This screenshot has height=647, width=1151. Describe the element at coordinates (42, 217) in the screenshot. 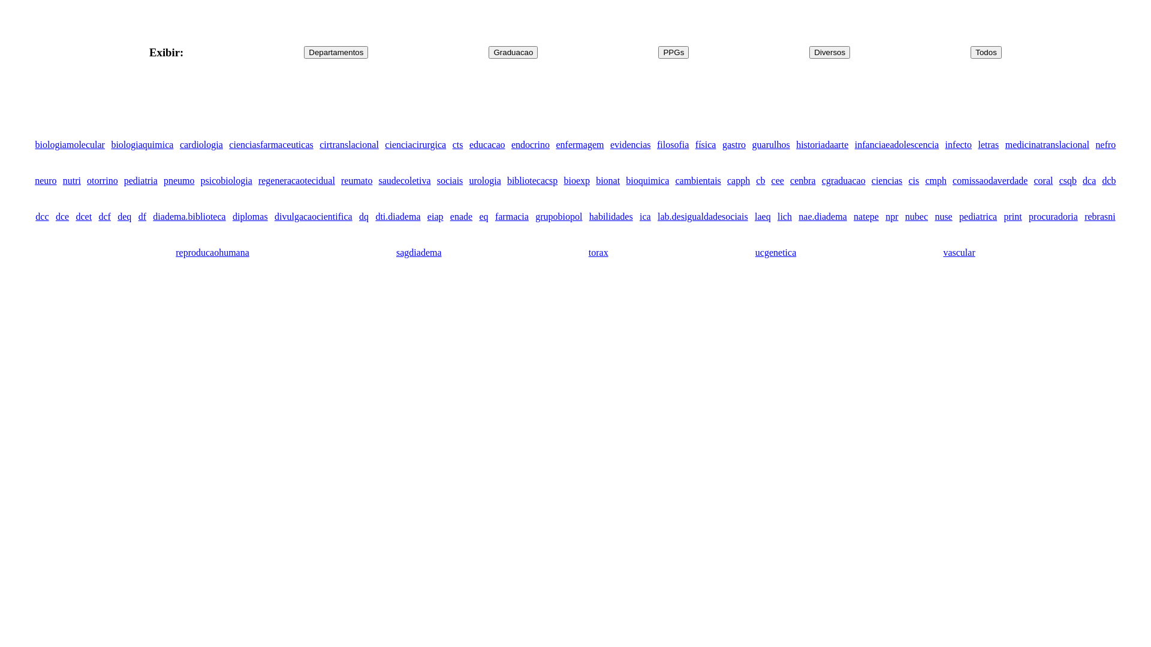

I see `dcc` at that location.